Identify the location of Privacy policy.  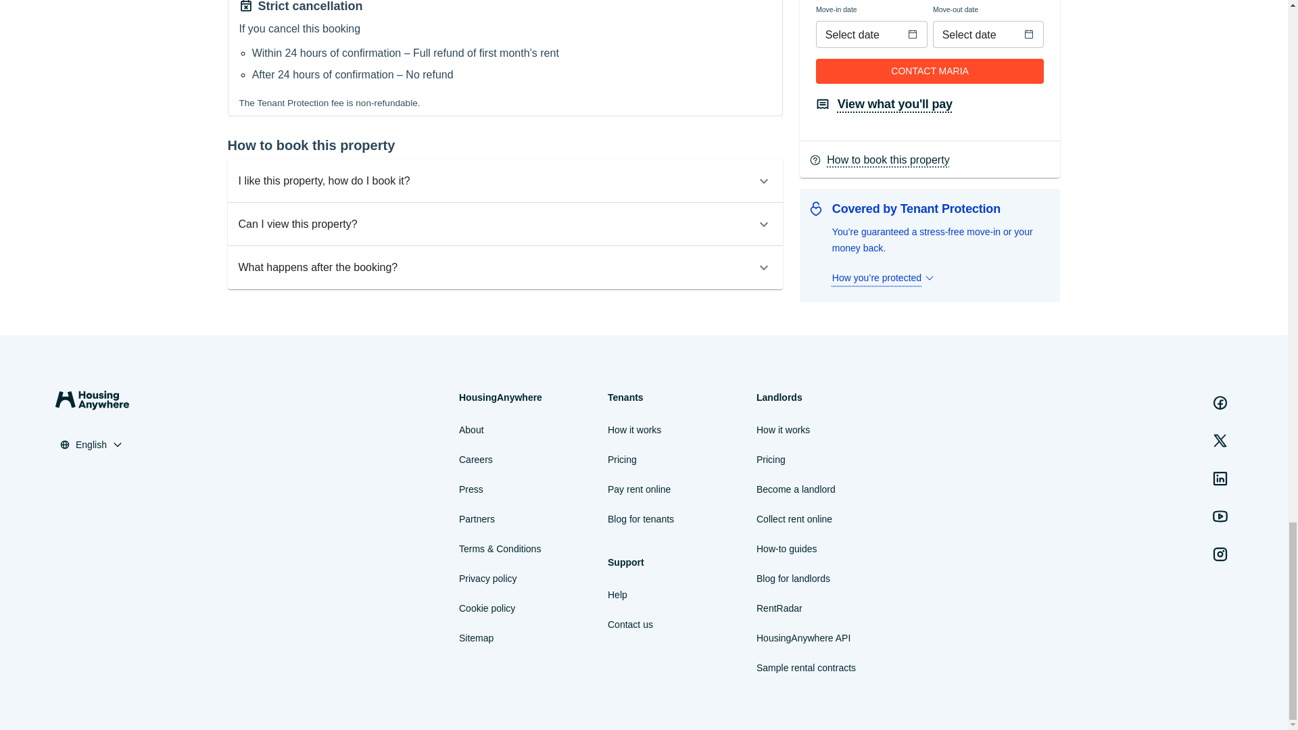
(488, 579).